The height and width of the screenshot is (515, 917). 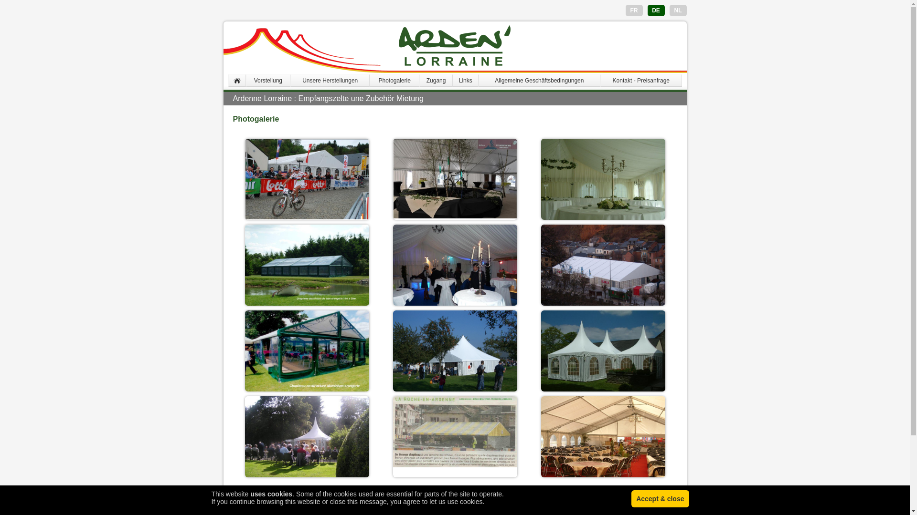 I want to click on : , so click(x=455, y=357).